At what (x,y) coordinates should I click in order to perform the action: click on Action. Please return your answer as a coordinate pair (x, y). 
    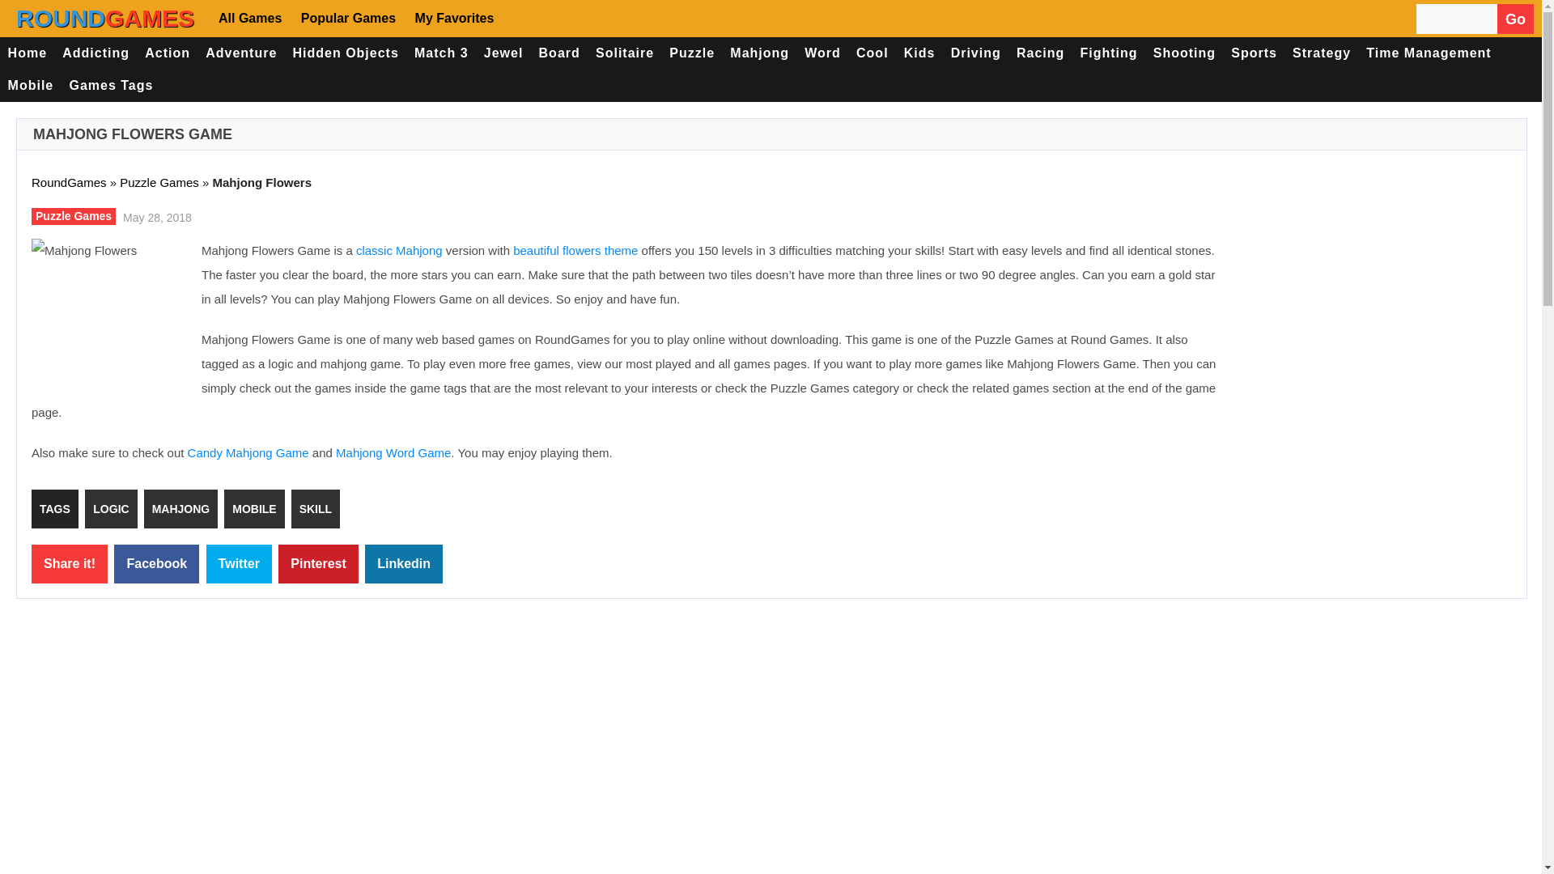
    Looking at the image, I should click on (168, 53).